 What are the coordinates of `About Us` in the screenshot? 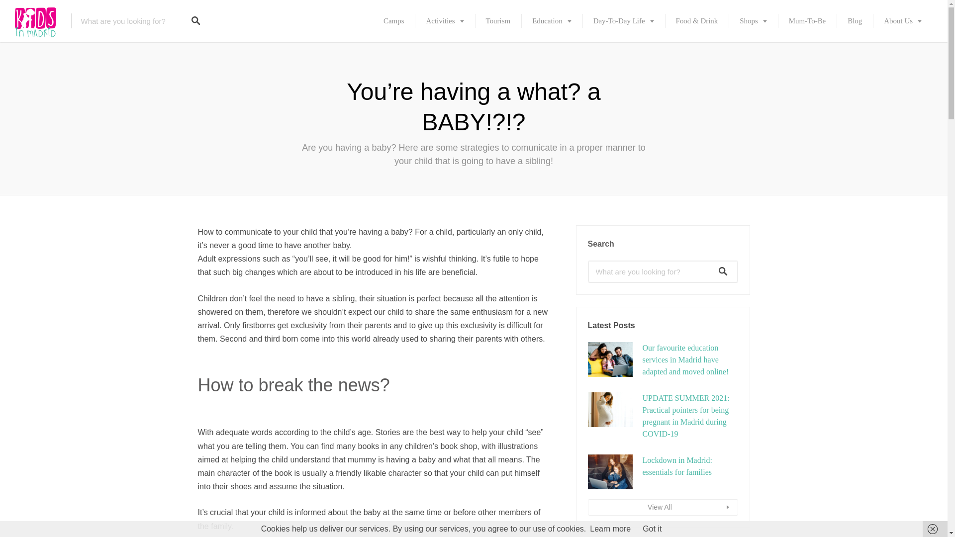 It's located at (902, 21).